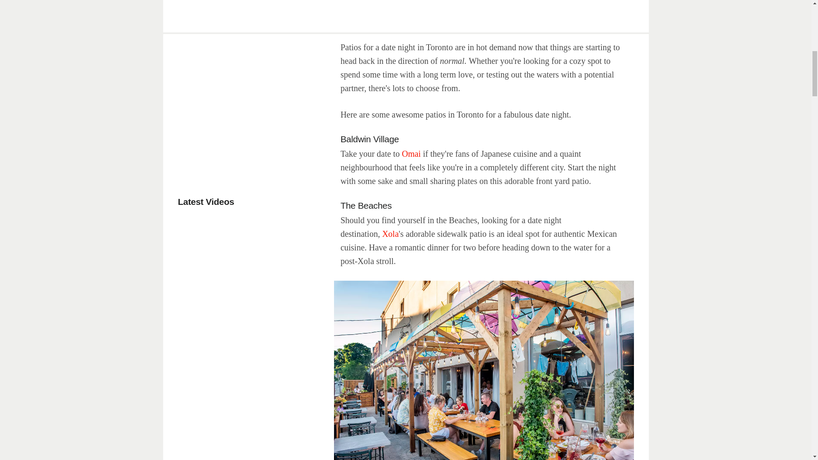 The image size is (818, 460). What do you see at coordinates (411, 153) in the screenshot?
I see `Omai` at bounding box center [411, 153].